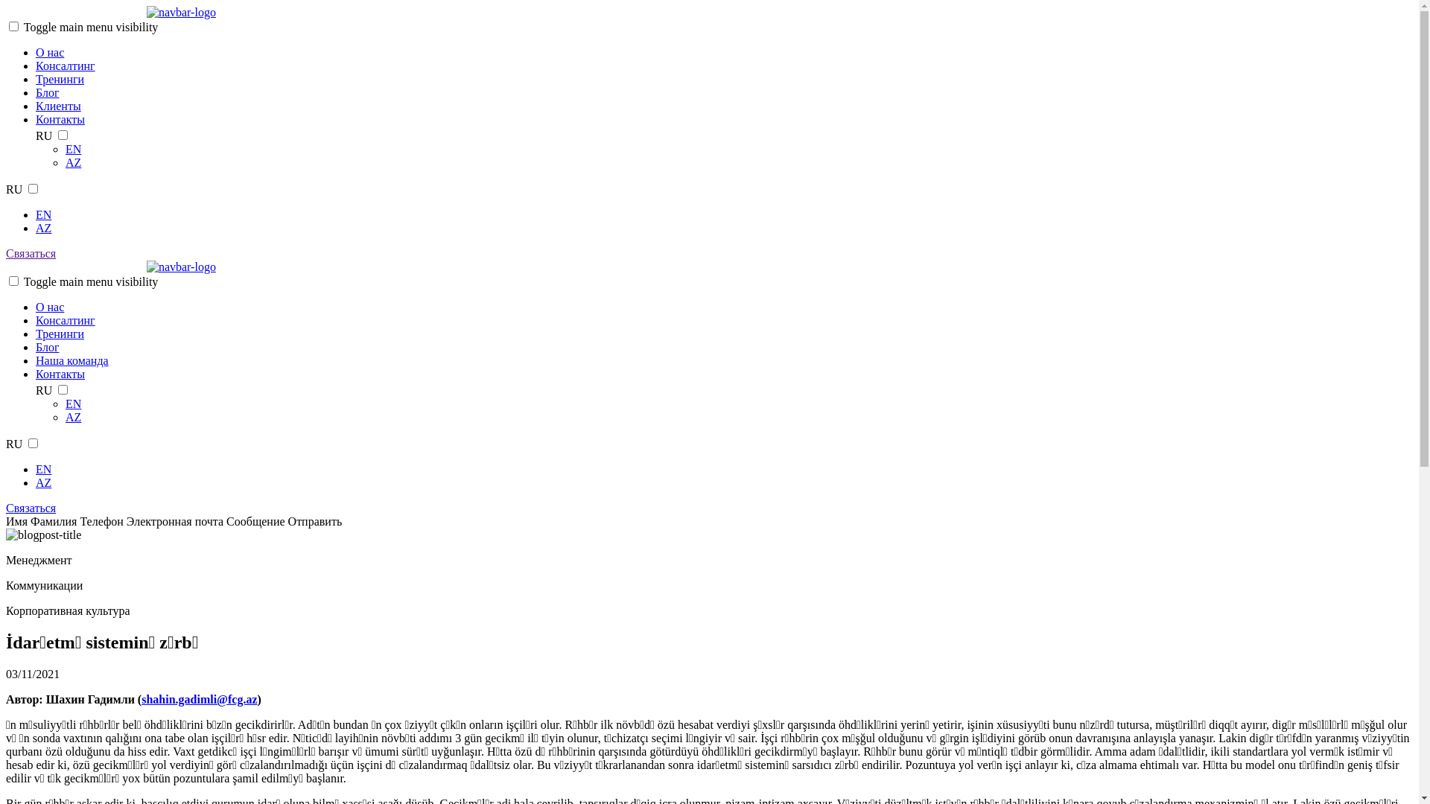 The width and height of the screenshot is (1430, 804). I want to click on AZ, so click(43, 482).